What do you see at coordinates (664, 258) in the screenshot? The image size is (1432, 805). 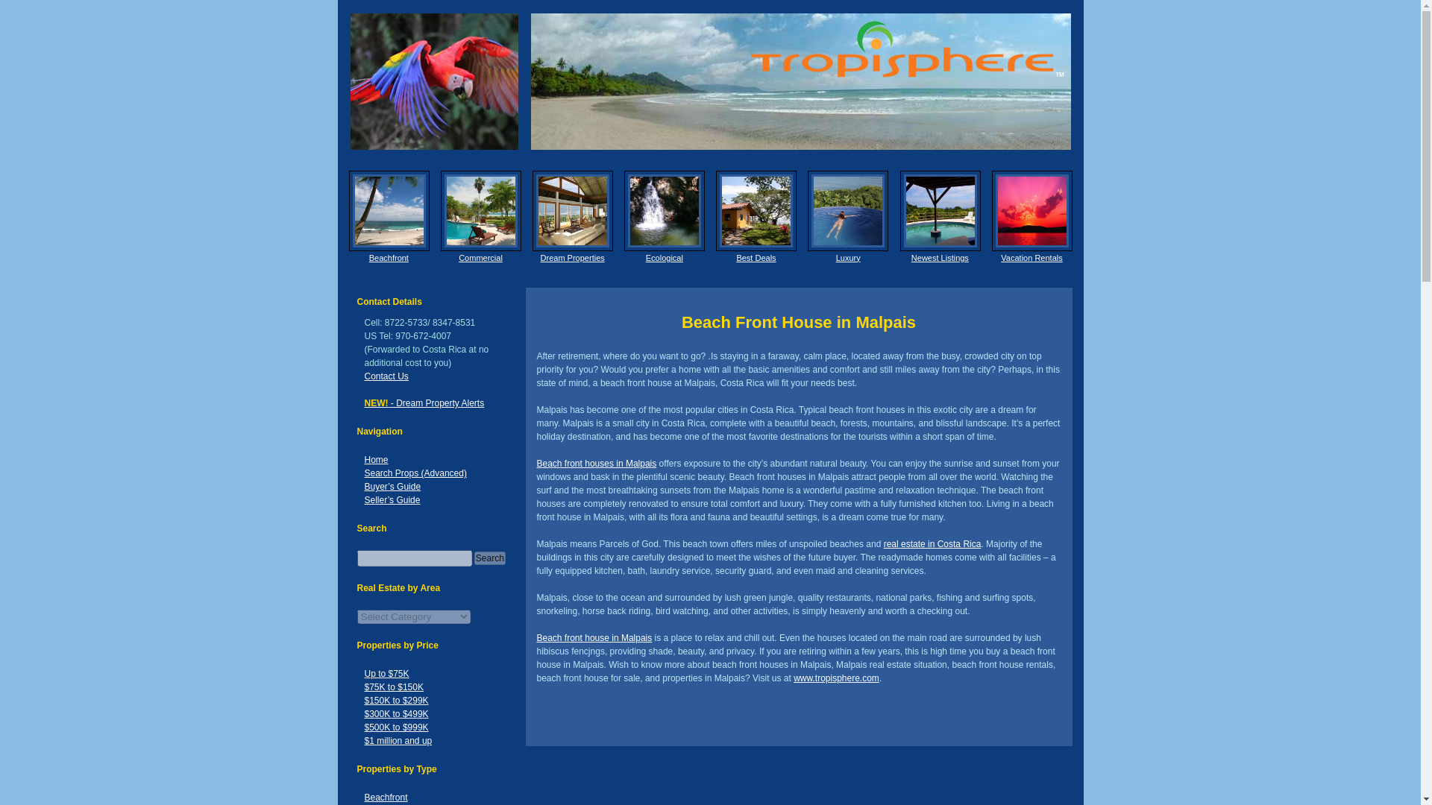 I see `Ecological` at bounding box center [664, 258].